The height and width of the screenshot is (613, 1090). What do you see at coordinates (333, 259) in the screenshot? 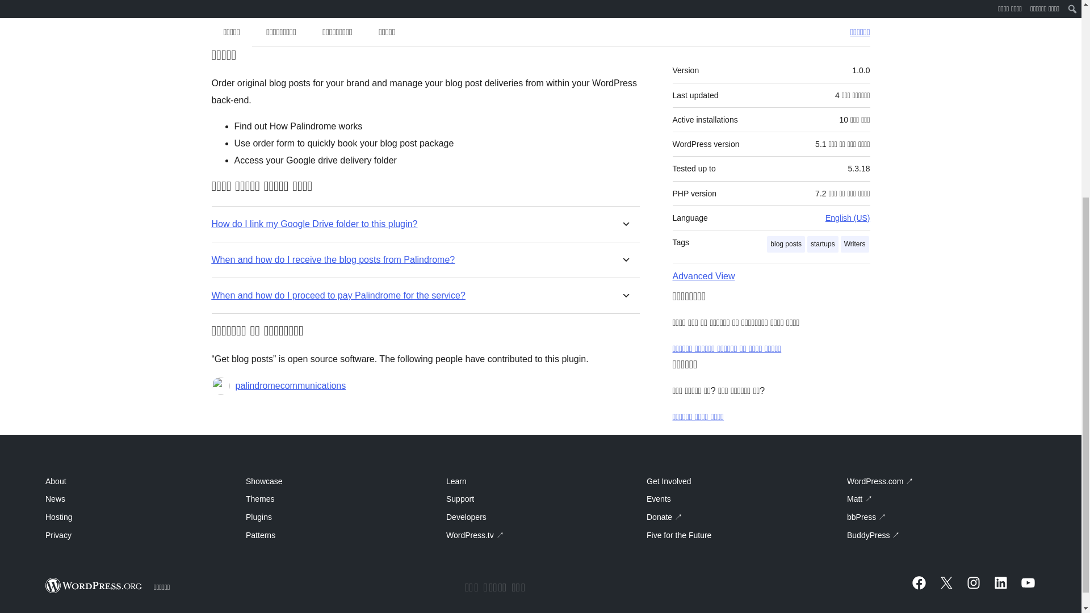
I see `When and how do I receive the blog posts from Palindrome?` at bounding box center [333, 259].